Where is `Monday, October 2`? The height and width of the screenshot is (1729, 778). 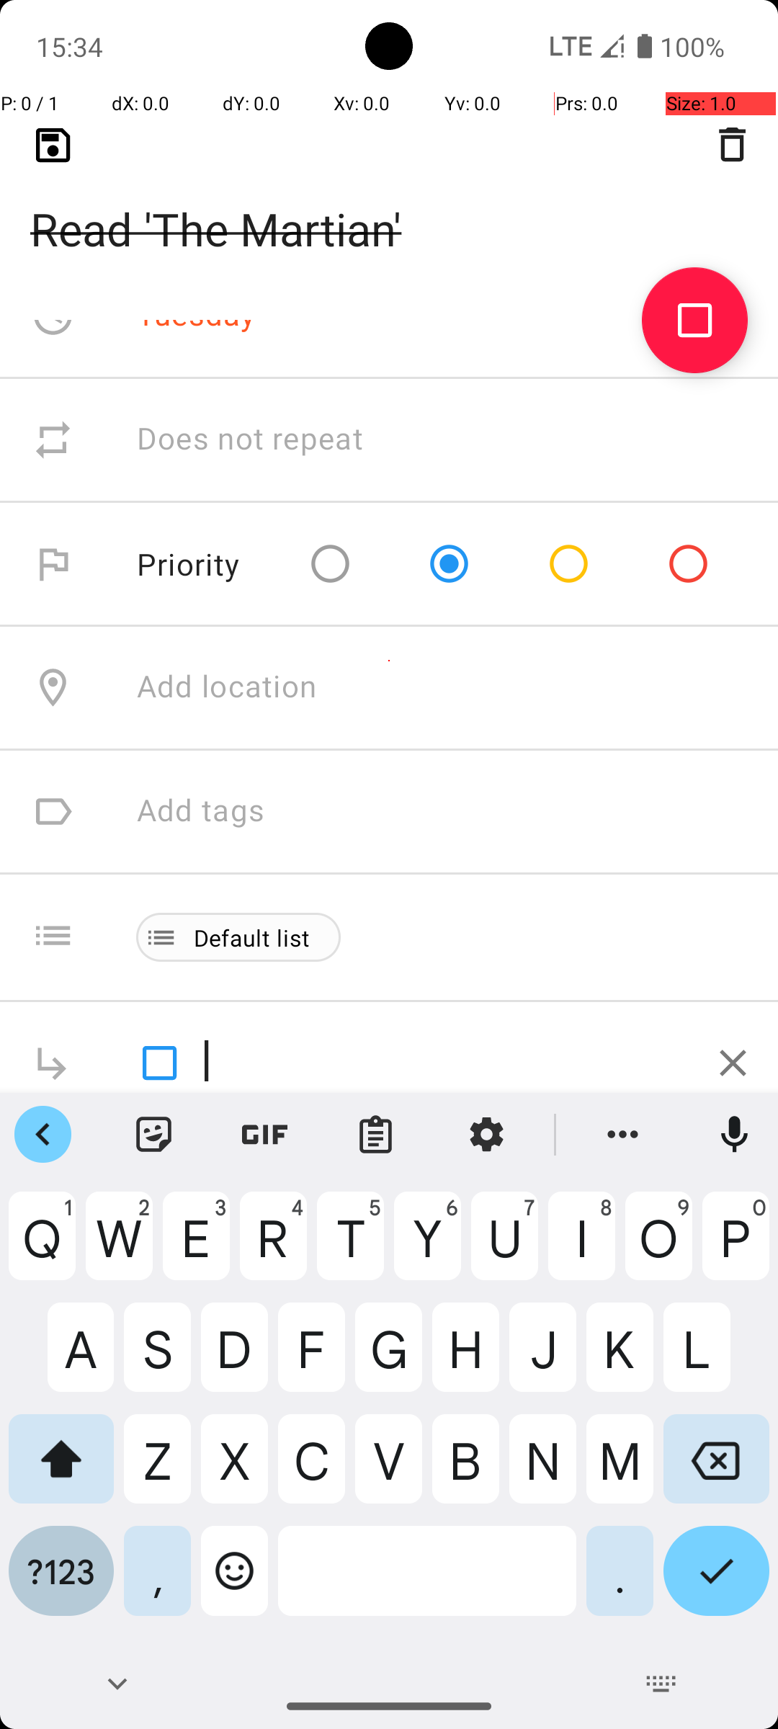
Monday, October 2 is located at coordinates (271, 192).